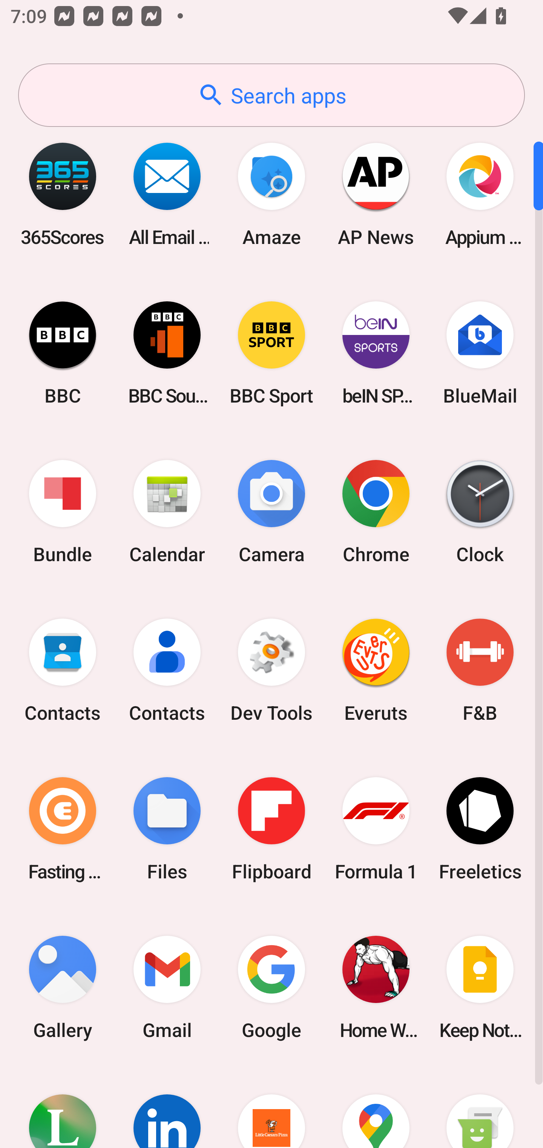 The image size is (543, 1148). Describe the element at coordinates (376, 987) in the screenshot. I see `Home Workout` at that location.